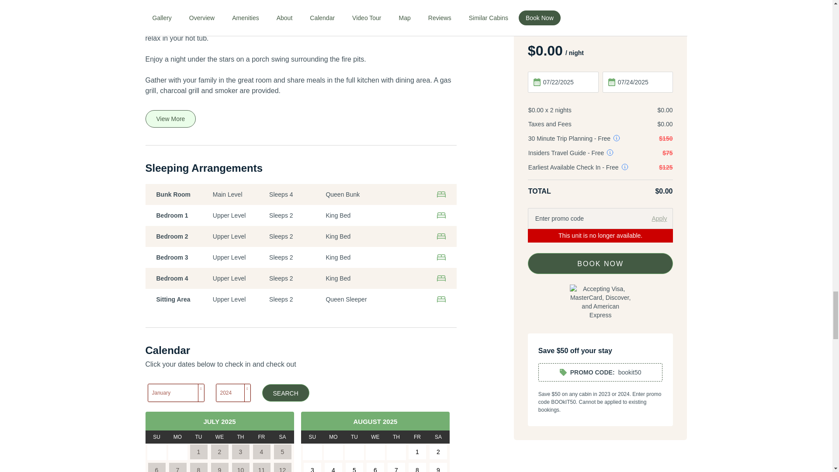  What do you see at coordinates (219, 437) in the screenshot?
I see `Wednesday` at bounding box center [219, 437].